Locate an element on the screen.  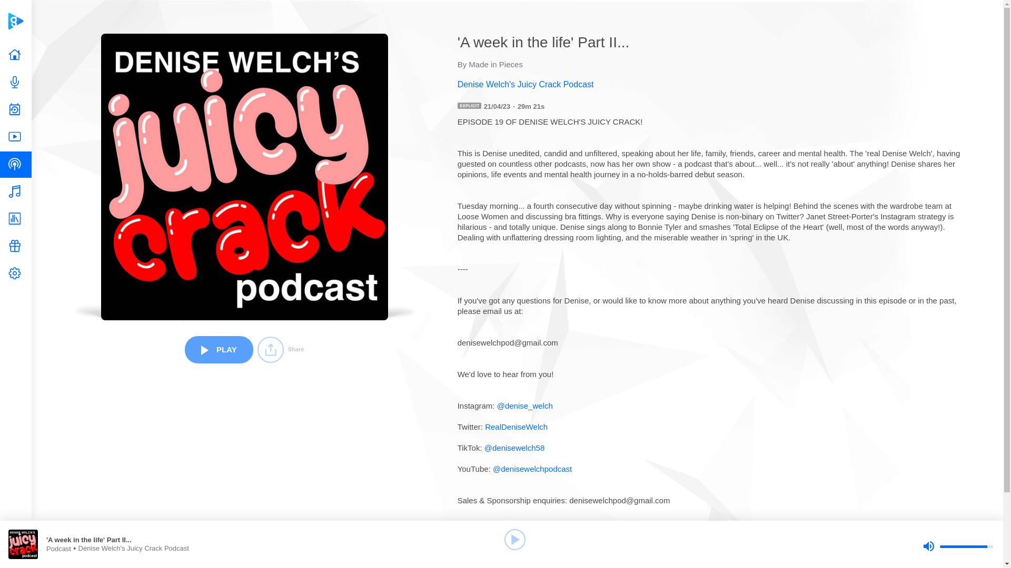
'A week in the life' Part II... is located at coordinates (148, 540).